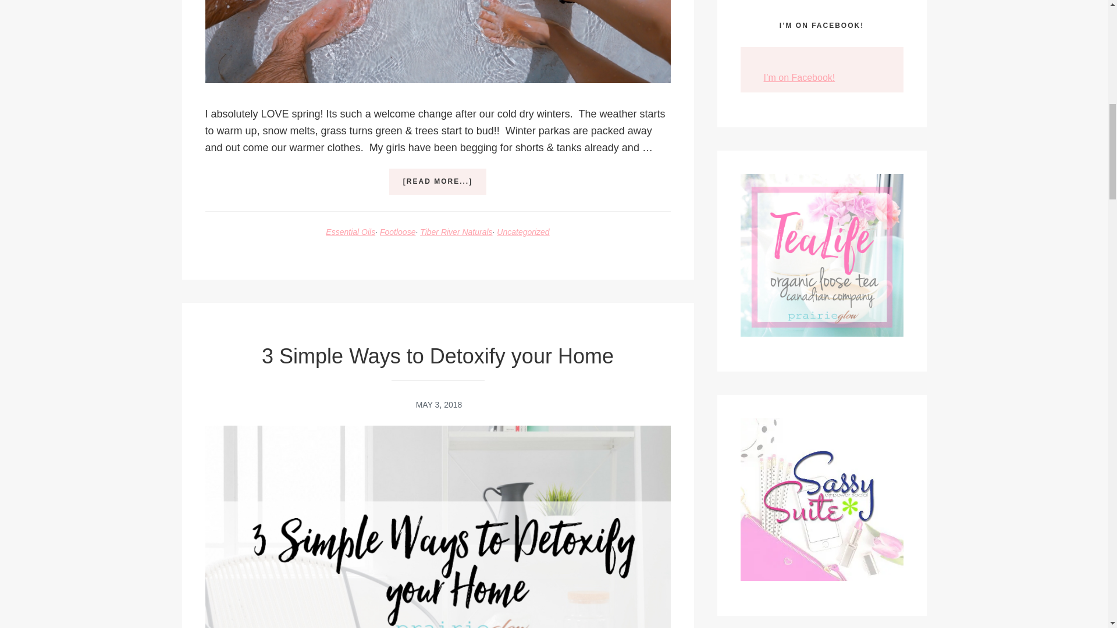  I want to click on Tiber River Naturals, so click(456, 231).